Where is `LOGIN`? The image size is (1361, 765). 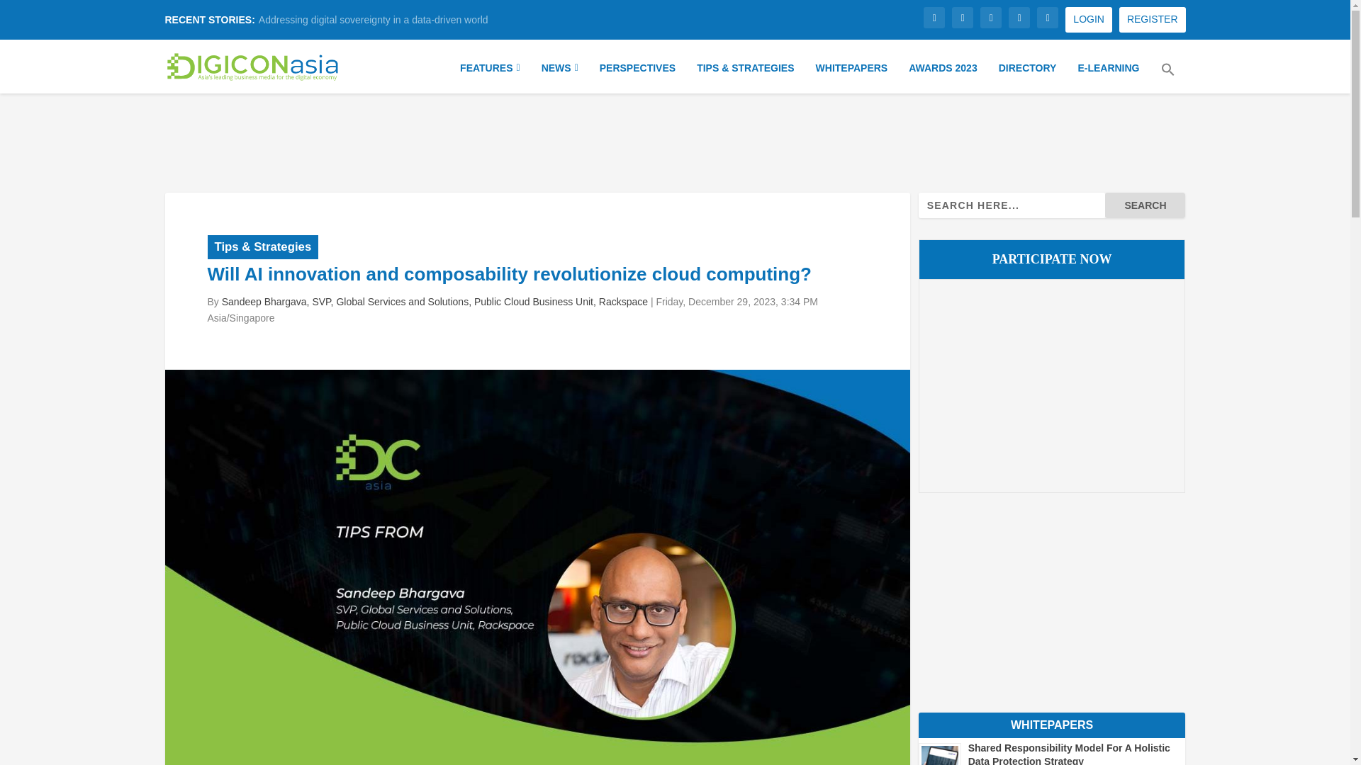 LOGIN is located at coordinates (1089, 20).